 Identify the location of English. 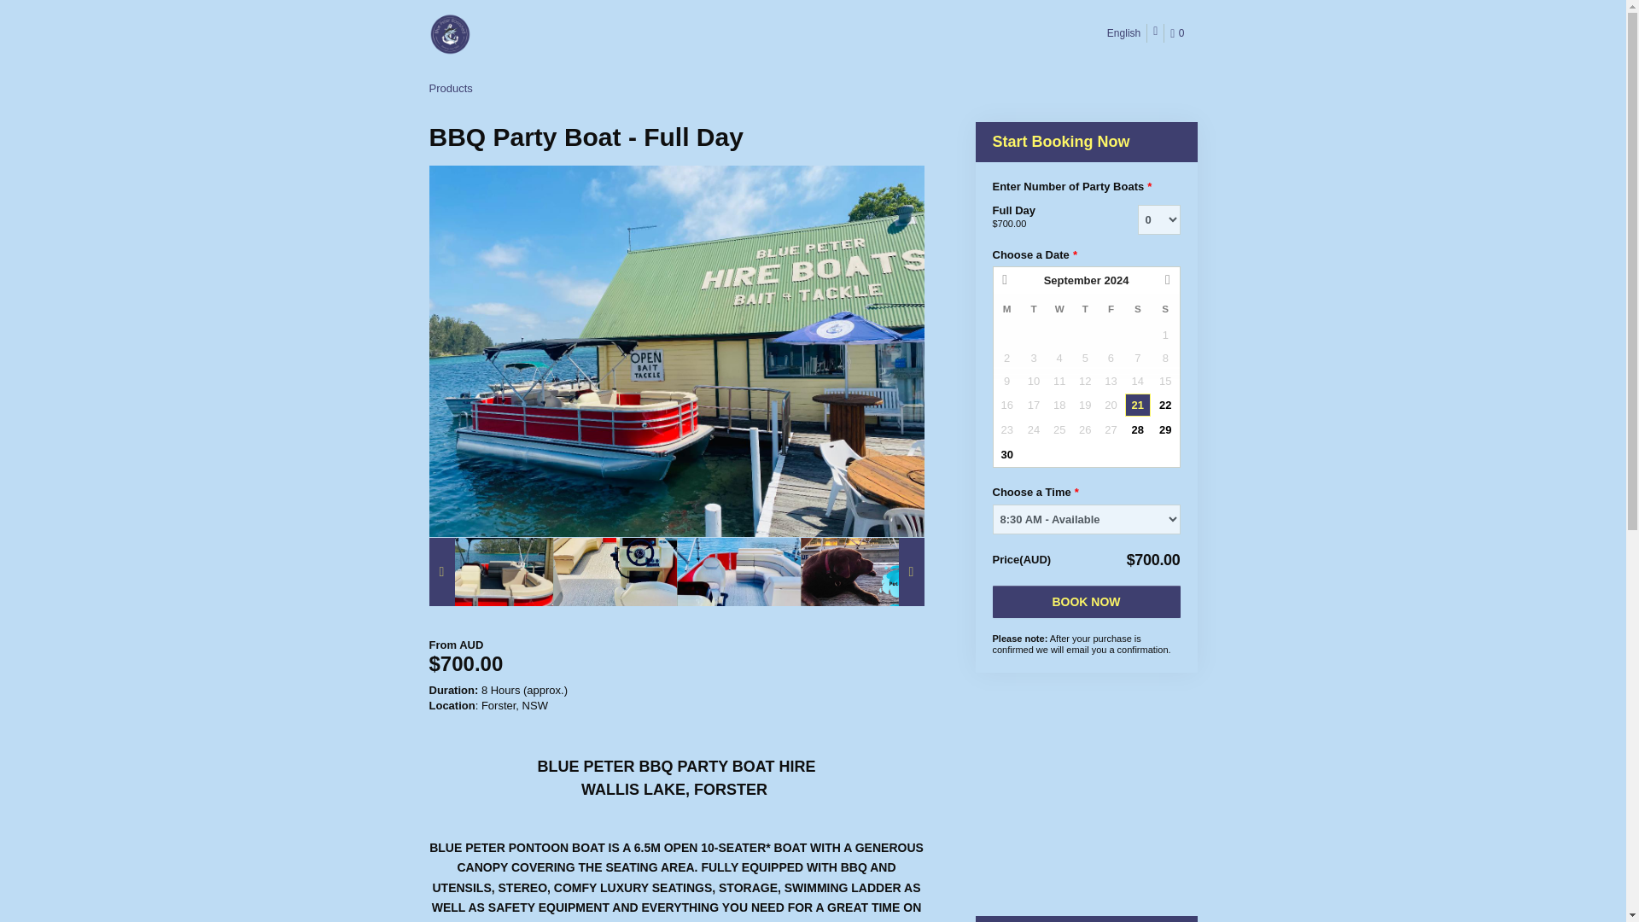
(1124, 32).